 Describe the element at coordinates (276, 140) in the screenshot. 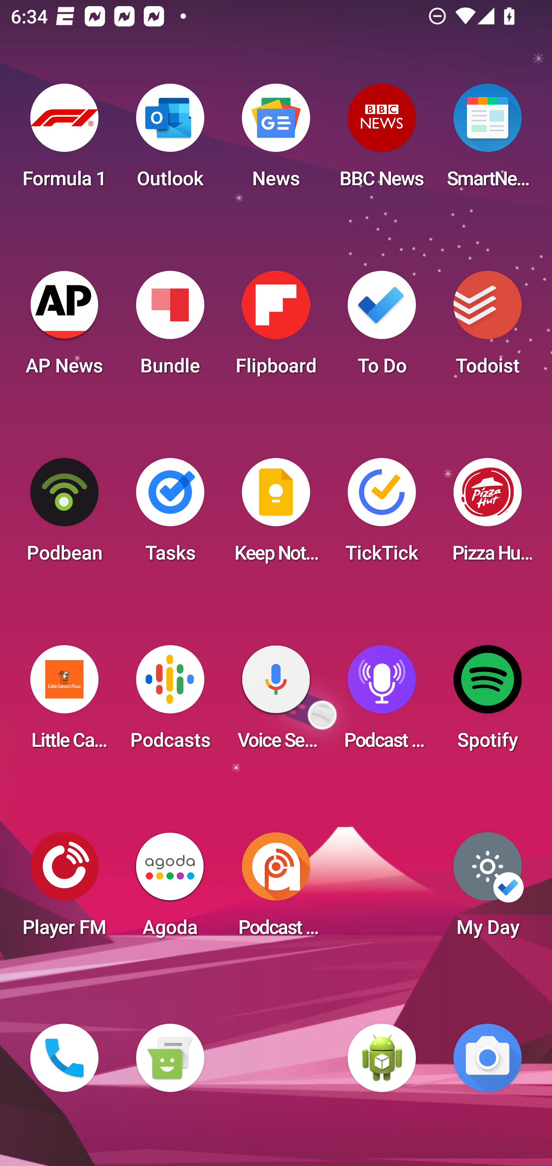

I see `News` at that location.